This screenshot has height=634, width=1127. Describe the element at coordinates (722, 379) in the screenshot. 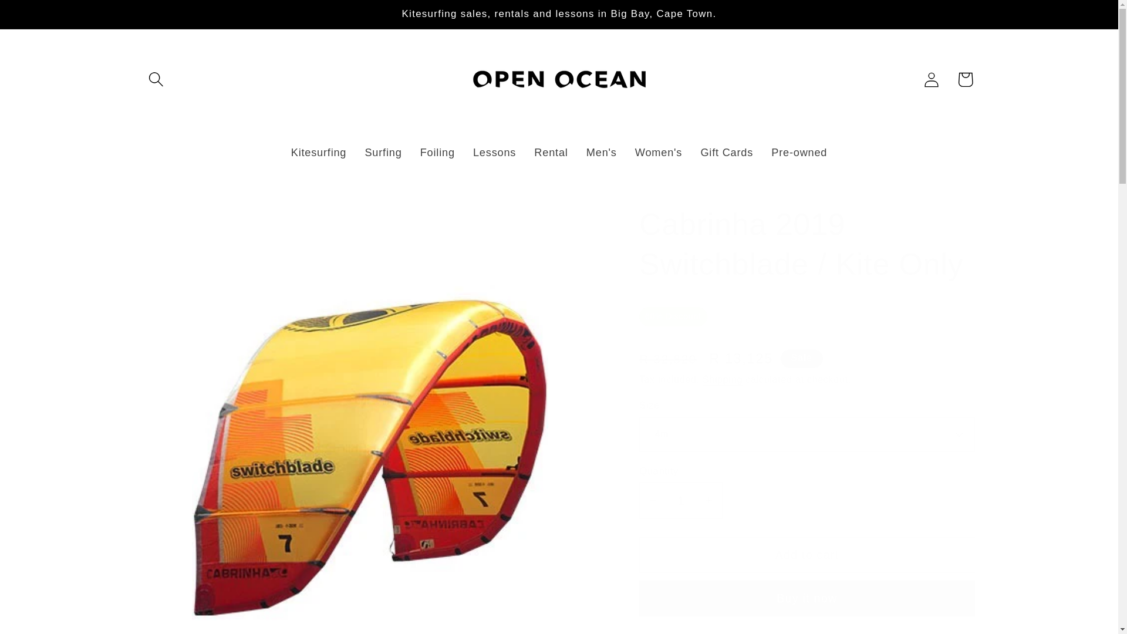

I see `Shipping` at that location.